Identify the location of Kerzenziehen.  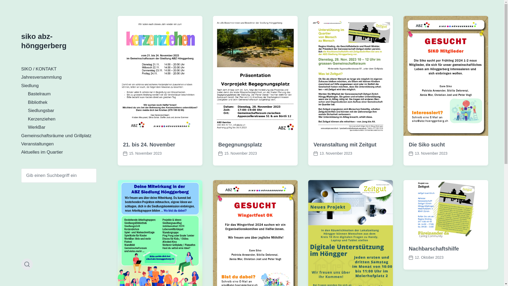
(42, 119).